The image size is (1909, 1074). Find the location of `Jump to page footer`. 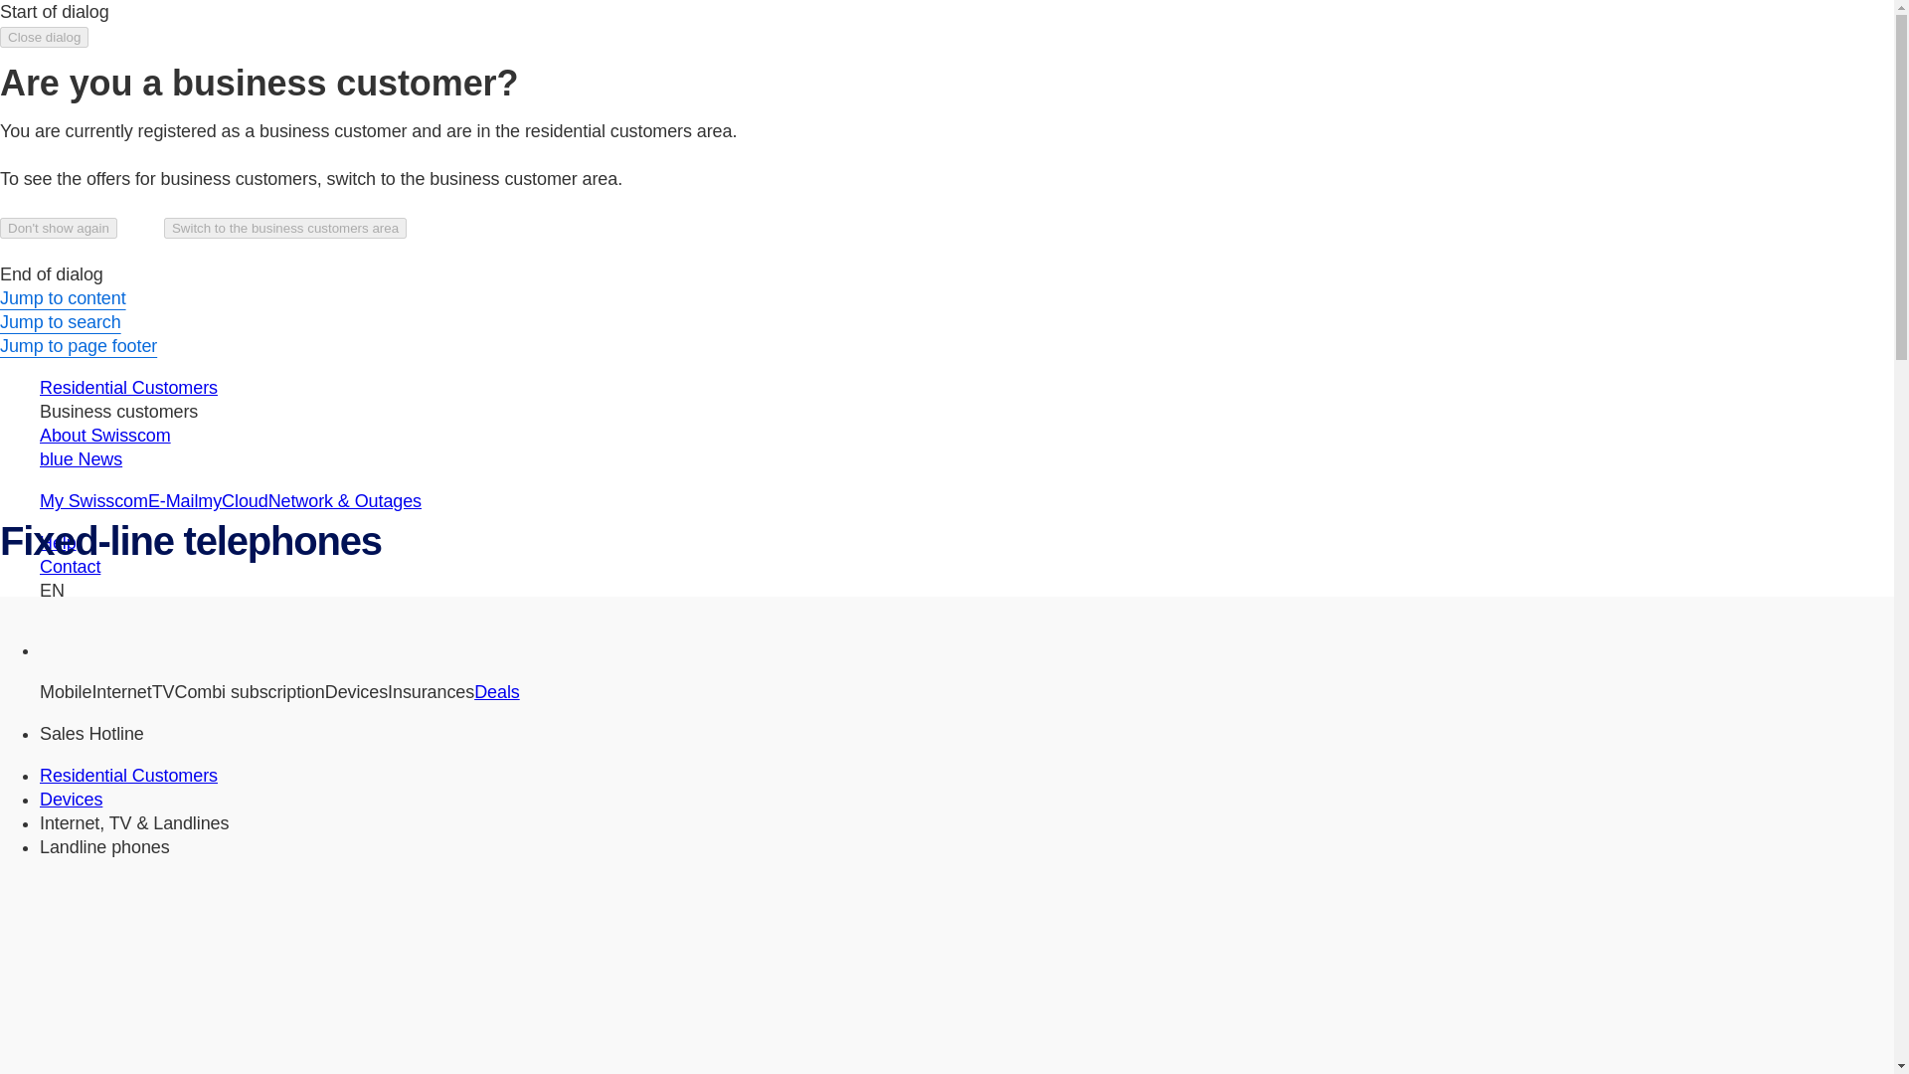

Jump to page footer is located at coordinates (78, 346).